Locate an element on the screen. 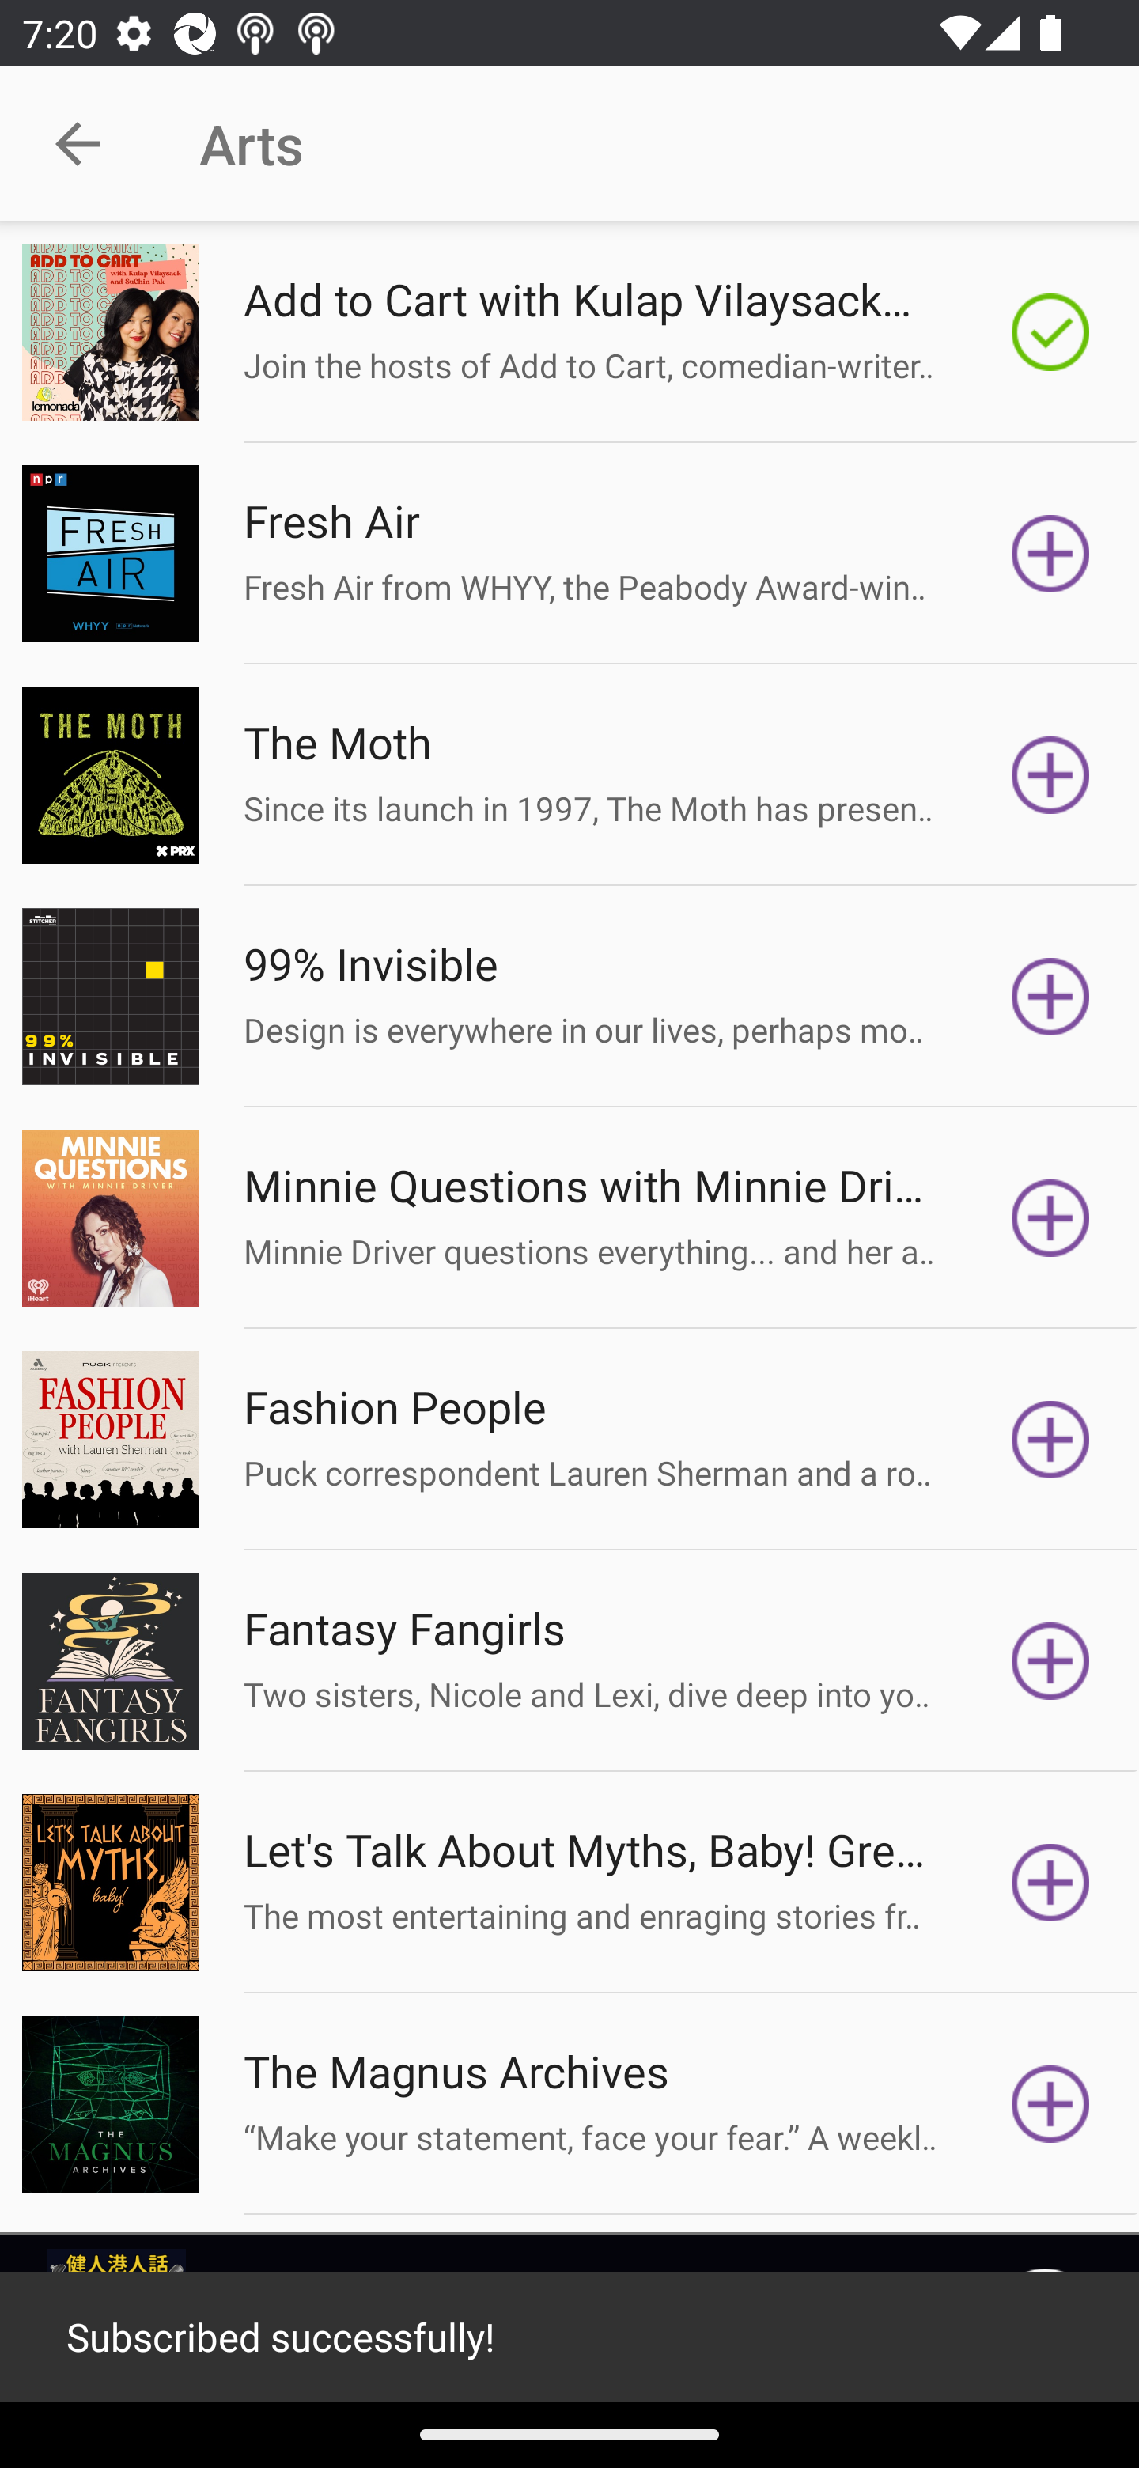 This screenshot has width=1139, height=2468. Subscribe is located at coordinates (1050, 1438).